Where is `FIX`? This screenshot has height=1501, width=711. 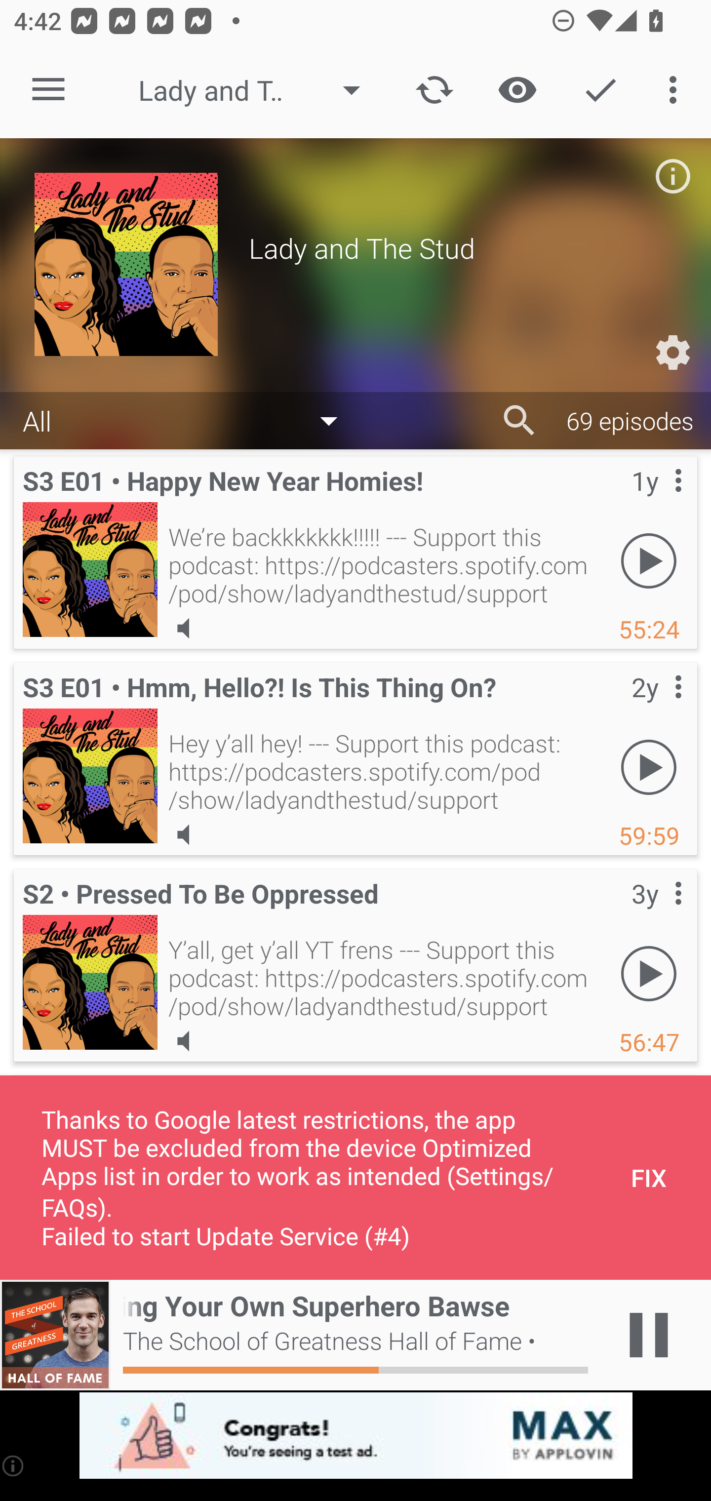
FIX is located at coordinates (649, 1177).